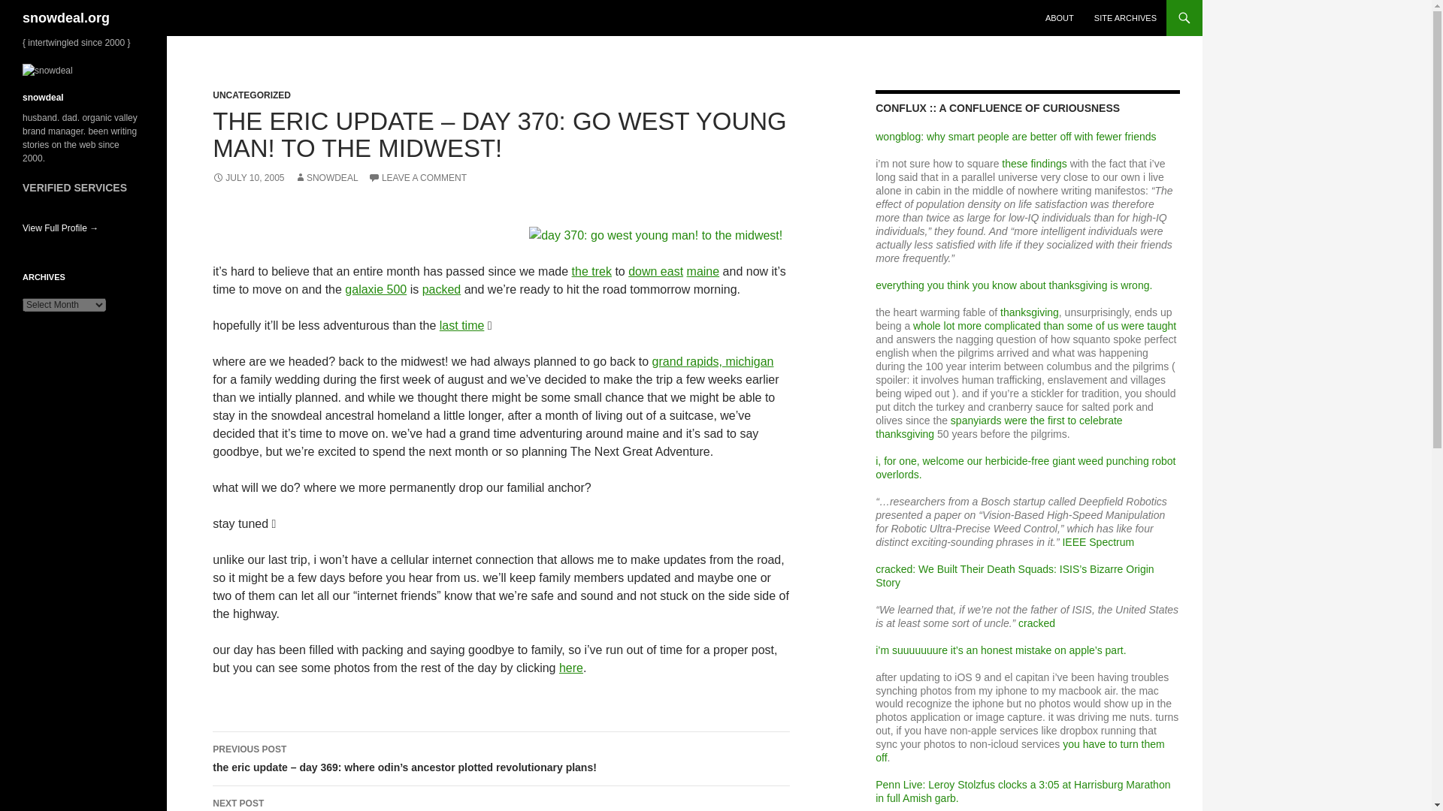  Describe the element at coordinates (999, 427) in the screenshot. I see `spanyiards were the first to celebrate thanksgiving` at that location.